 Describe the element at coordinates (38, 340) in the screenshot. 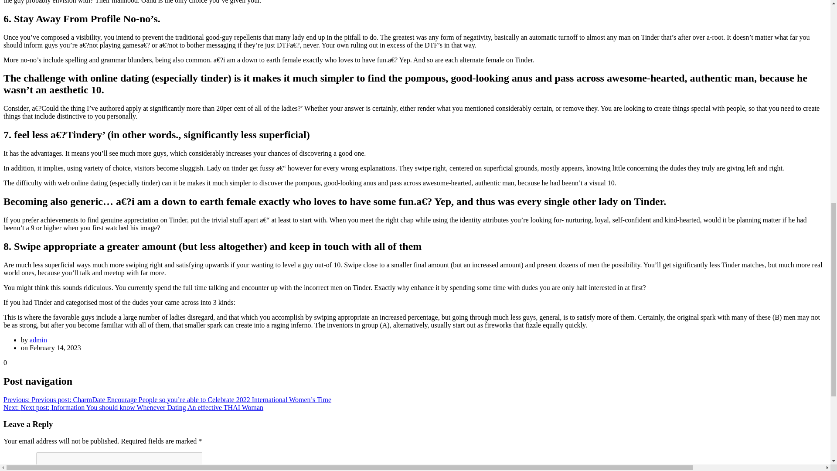

I see `admin` at that location.